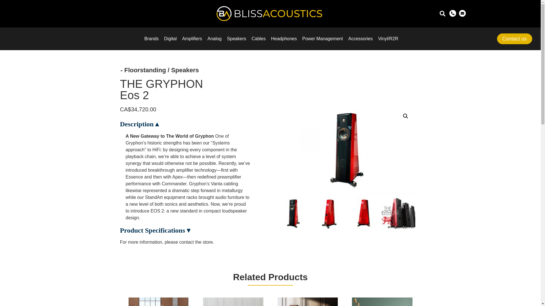  I want to click on Digital, so click(170, 39).